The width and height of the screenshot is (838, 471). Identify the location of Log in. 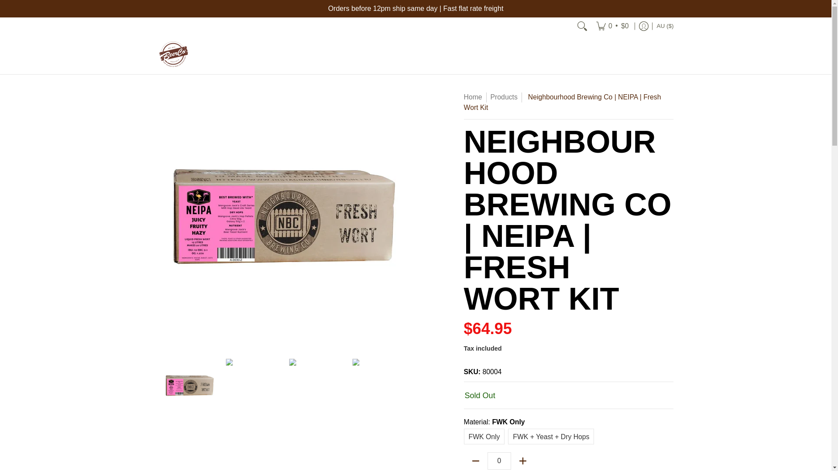
(644, 26).